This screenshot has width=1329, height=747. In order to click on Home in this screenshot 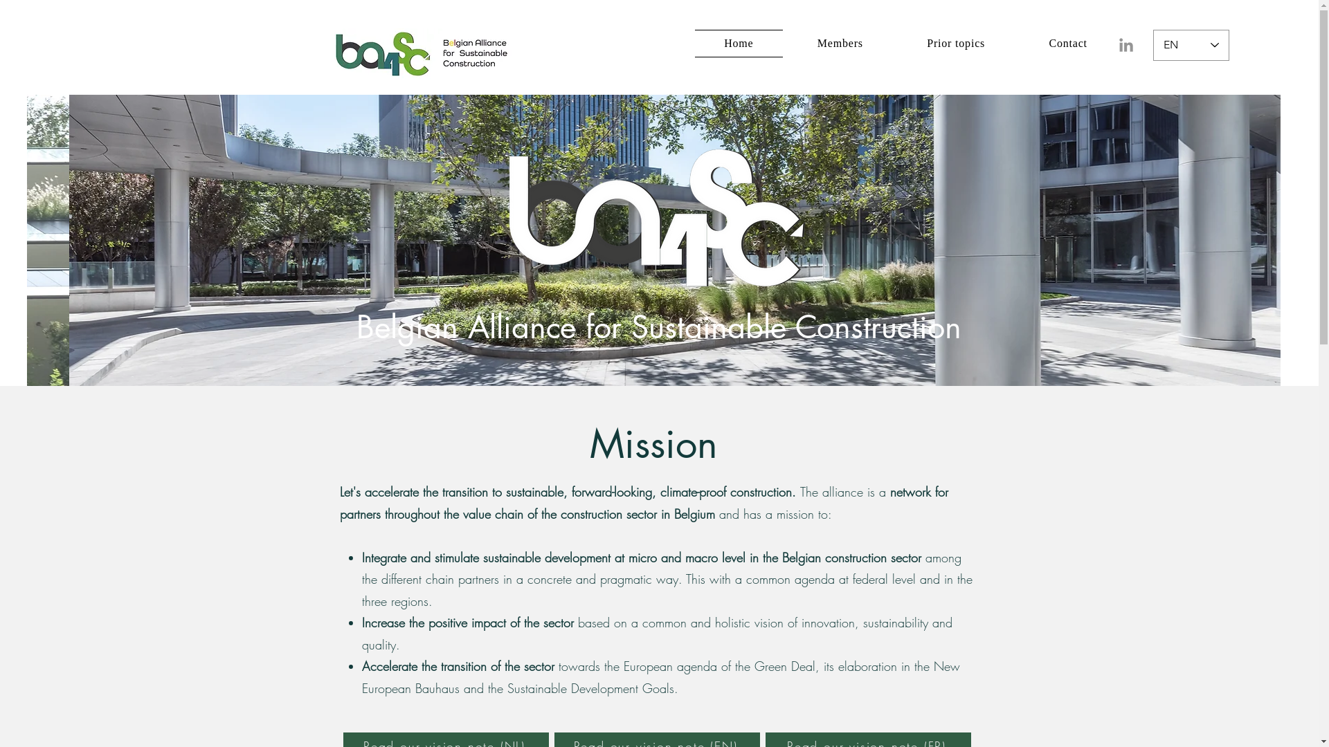, I will do `click(739, 44)`.